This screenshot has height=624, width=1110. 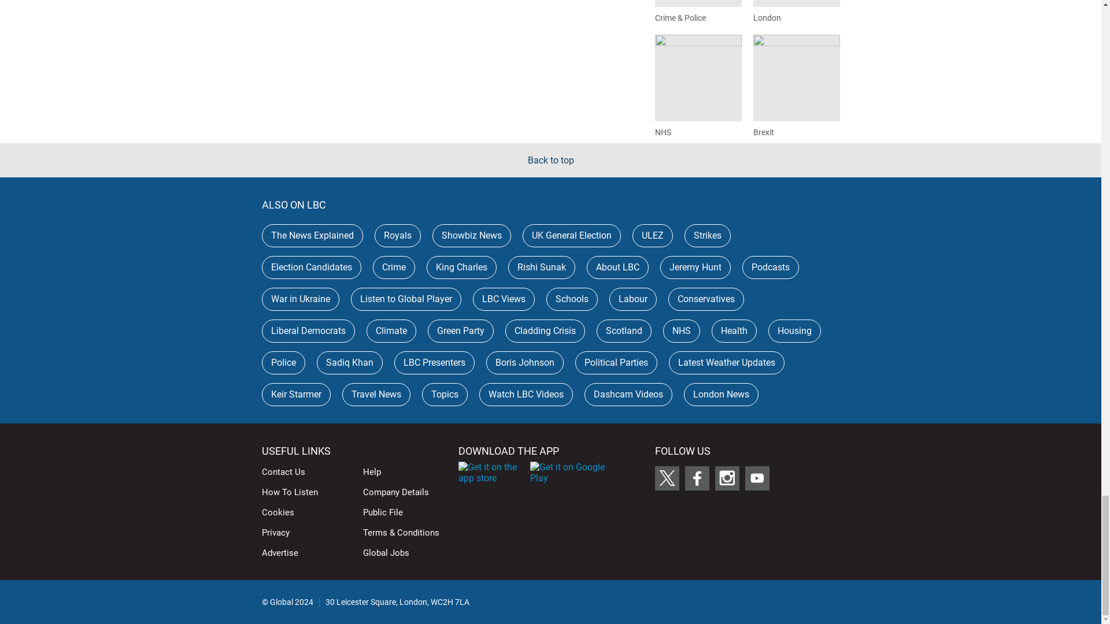 I want to click on Follow LBC on X, so click(x=666, y=478).